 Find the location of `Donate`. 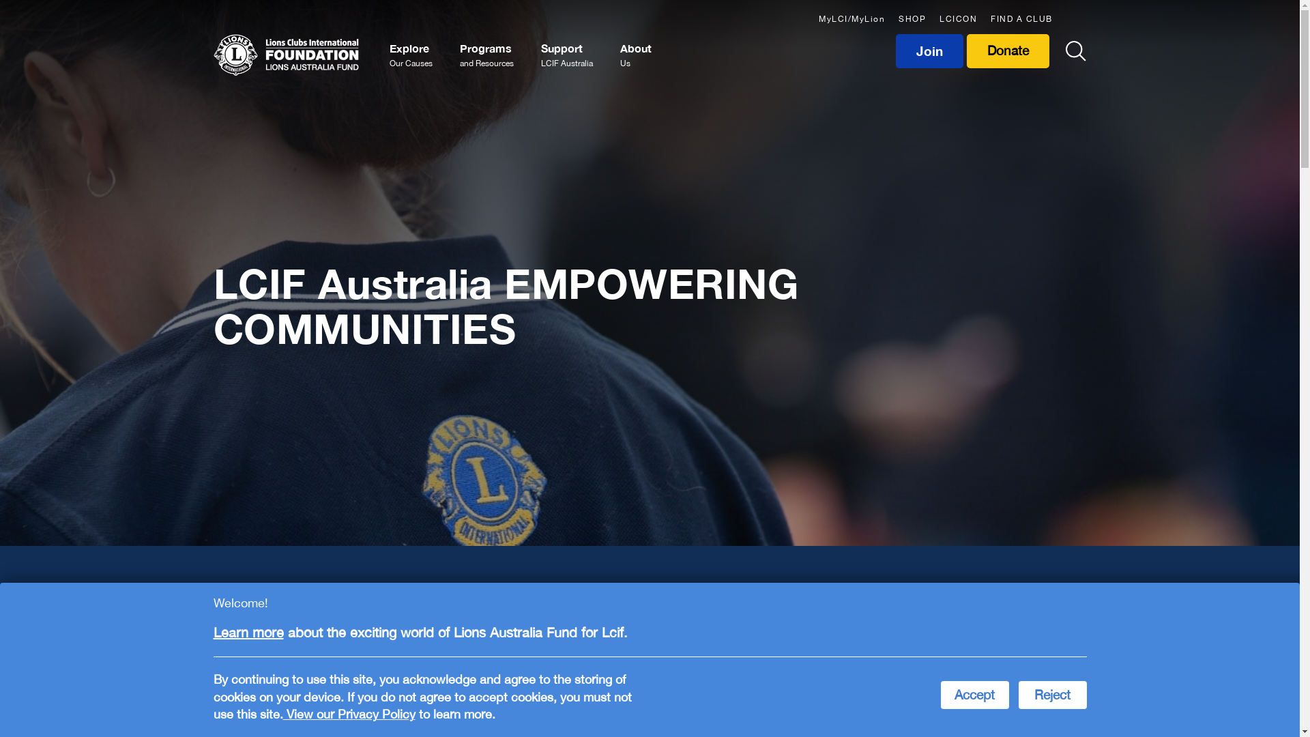

Donate is located at coordinates (1009, 51).